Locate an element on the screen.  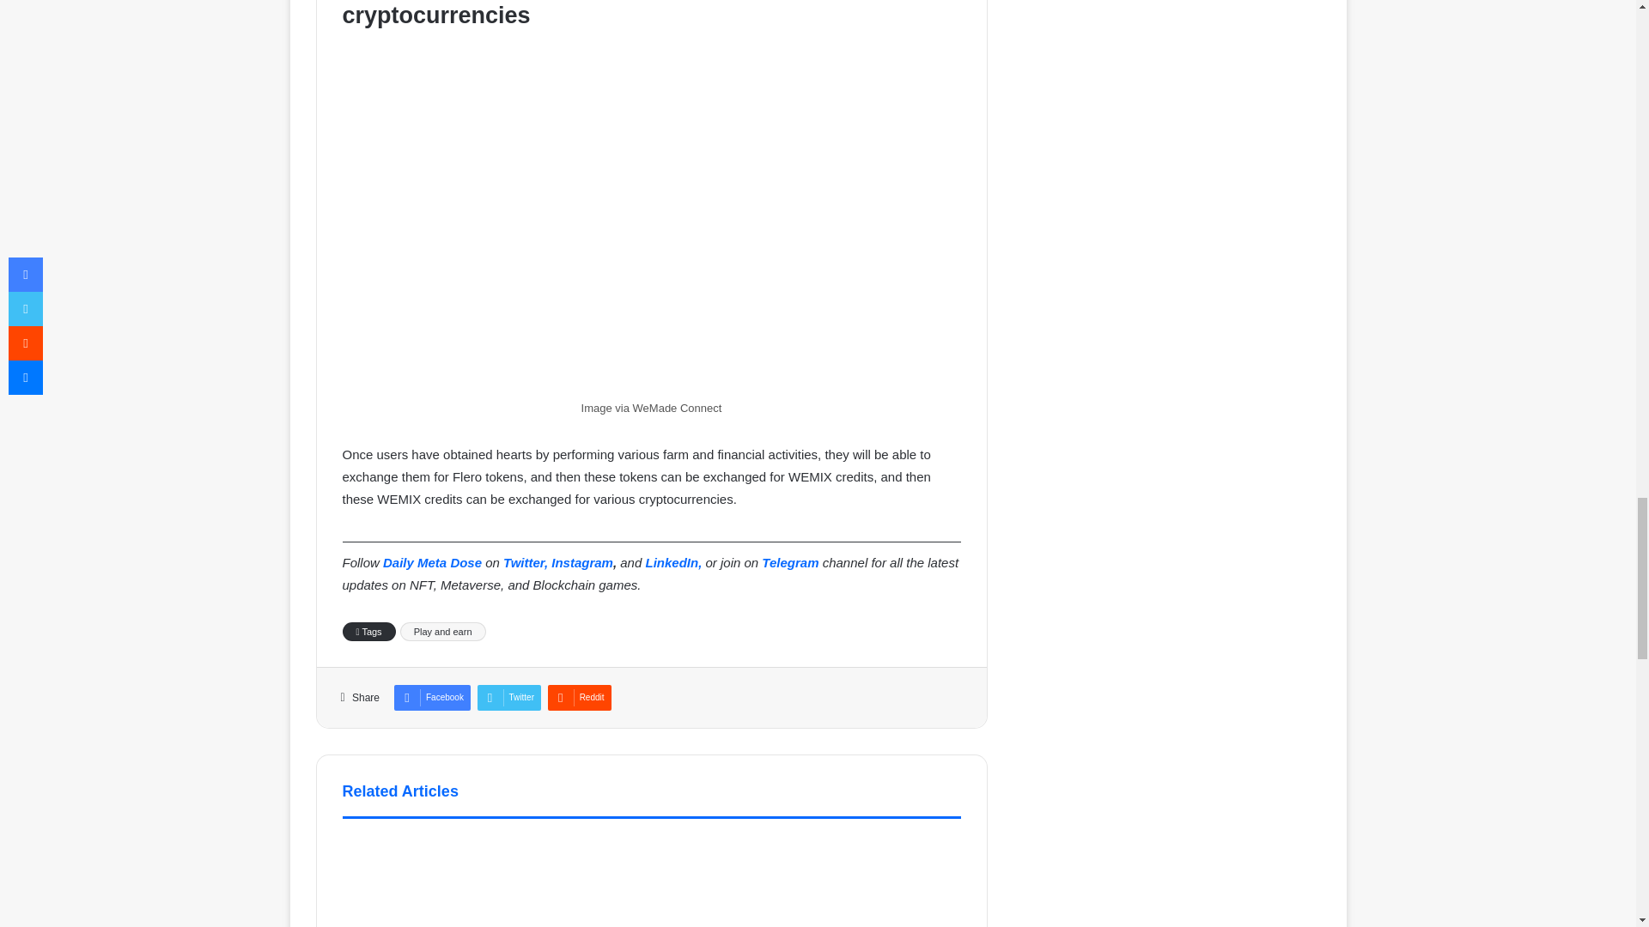
Facebook is located at coordinates (431, 698).